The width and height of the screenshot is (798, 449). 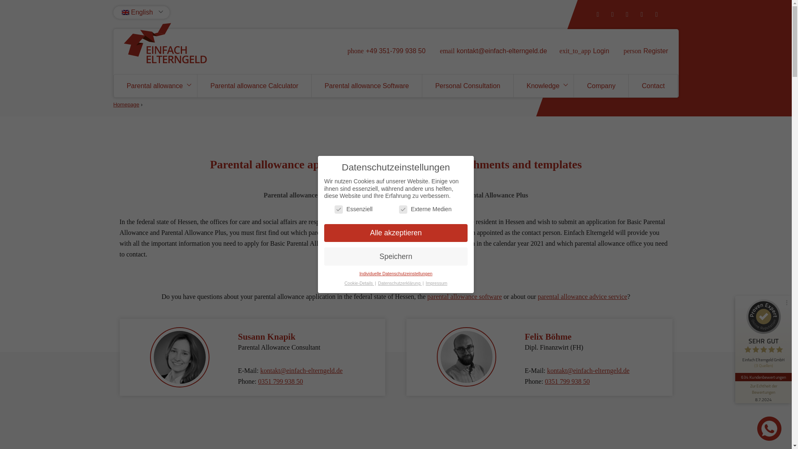 I want to click on Personal Consultation, so click(x=467, y=86).